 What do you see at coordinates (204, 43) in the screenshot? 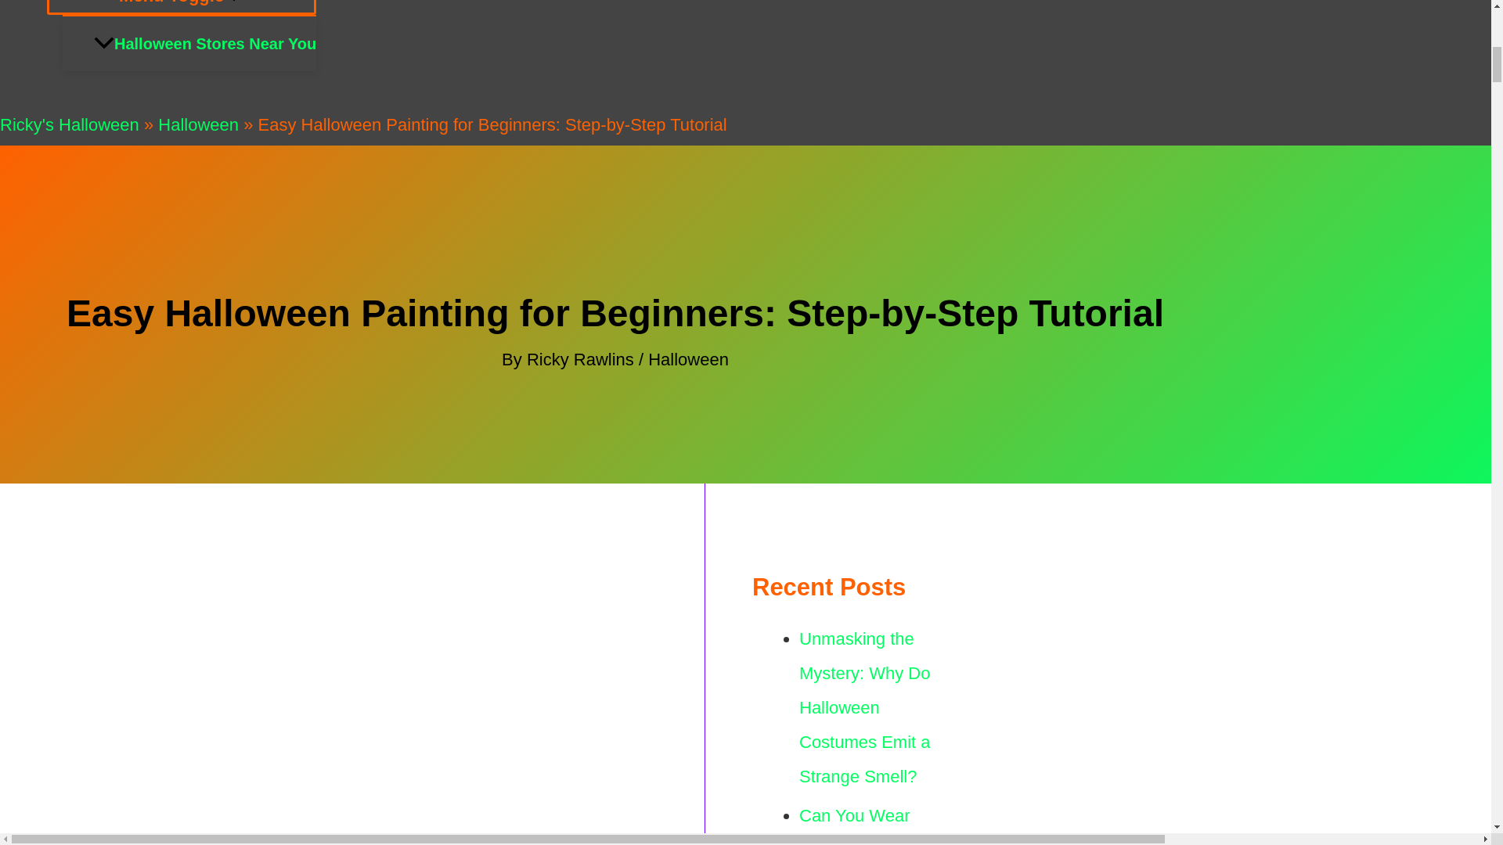
I see `Halloween Stores Near You` at bounding box center [204, 43].